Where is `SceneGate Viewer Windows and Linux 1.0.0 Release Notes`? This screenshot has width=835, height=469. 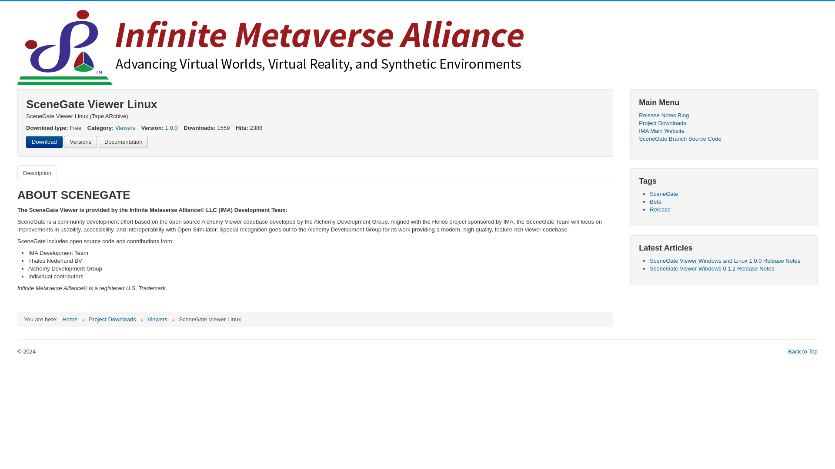 SceneGate Viewer Windows and Linux 1.0.0 Release Notes is located at coordinates (725, 261).